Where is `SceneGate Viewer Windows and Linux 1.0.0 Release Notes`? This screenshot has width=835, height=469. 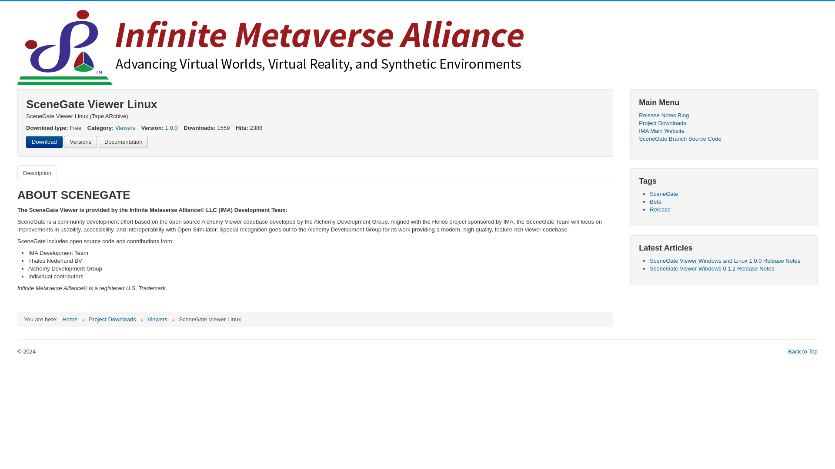 SceneGate Viewer Windows and Linux 1.0.0 Release Notes is located at coordinates (725, 261).